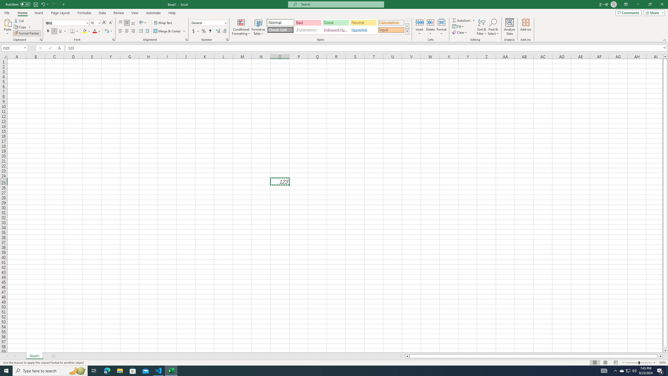 Image resolution: width=668 pixels, height=376 pixels. What do you see at coordinates (55, 4) in the screenshot?
I see `Redo` at bounding box center [55, 4].